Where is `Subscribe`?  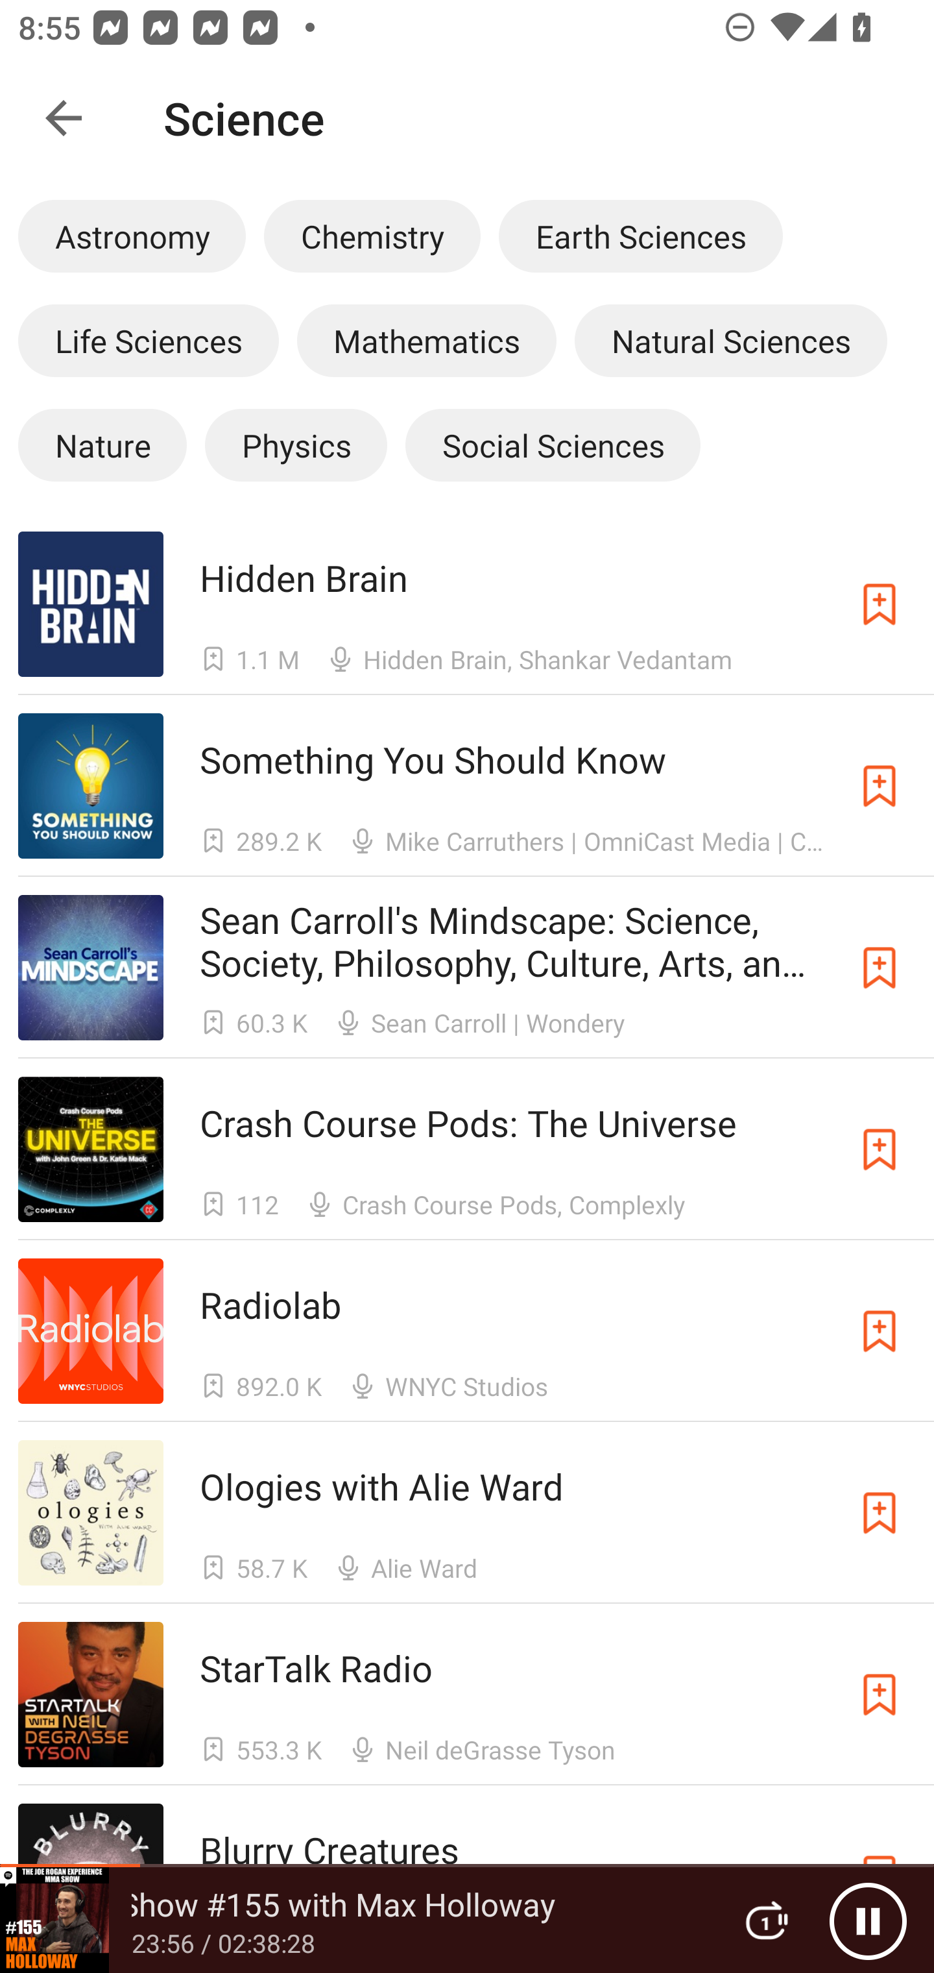 Subscribe is located at coordinates (880, 1694).